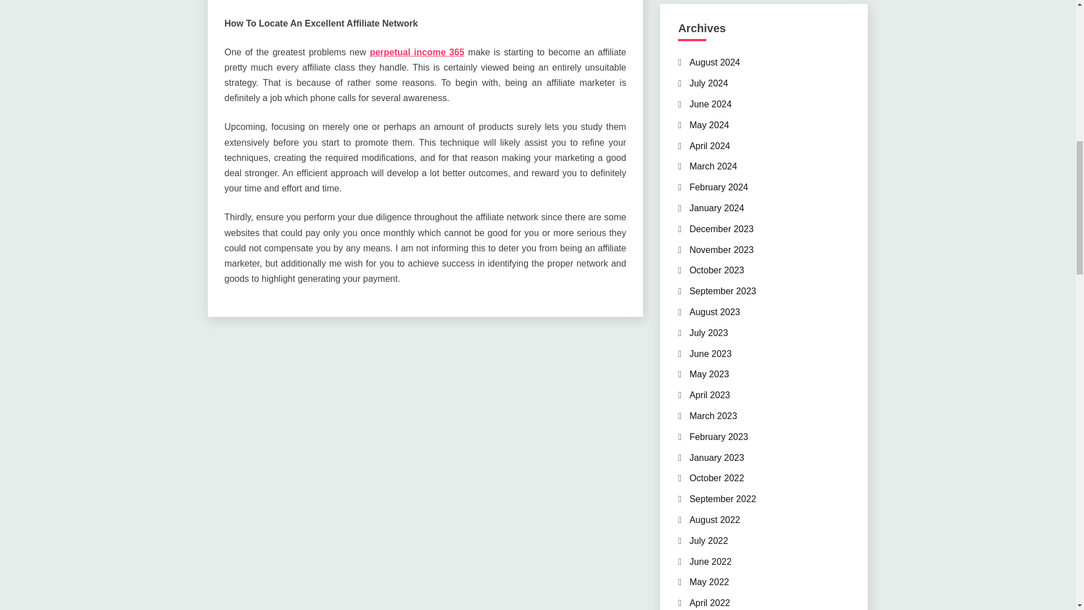 The image size is (1084, 610). What do you see at coordinates (709, 125) in the screenshot?
I see `May 2024` at bounding box center [709, 125].